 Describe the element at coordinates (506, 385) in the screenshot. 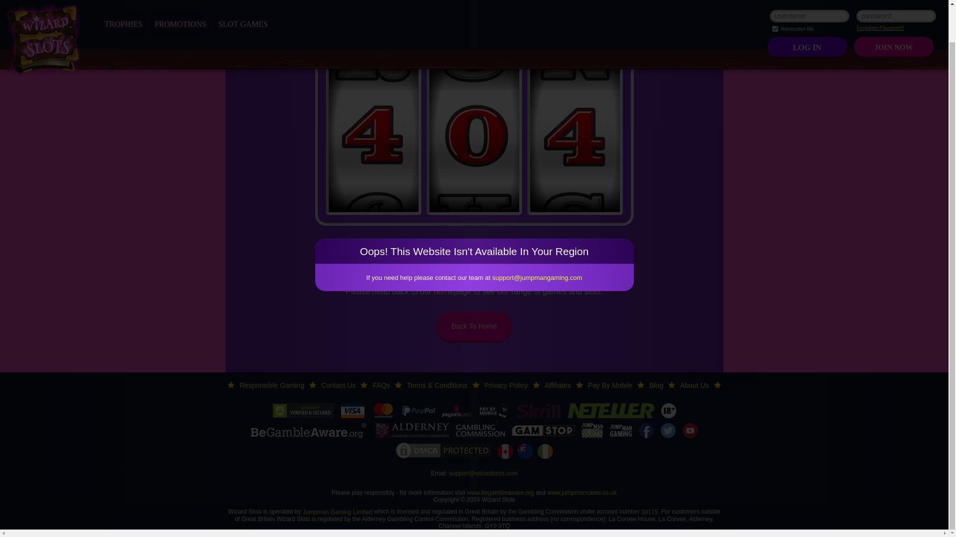

I see `Privacy Policy` at that location.